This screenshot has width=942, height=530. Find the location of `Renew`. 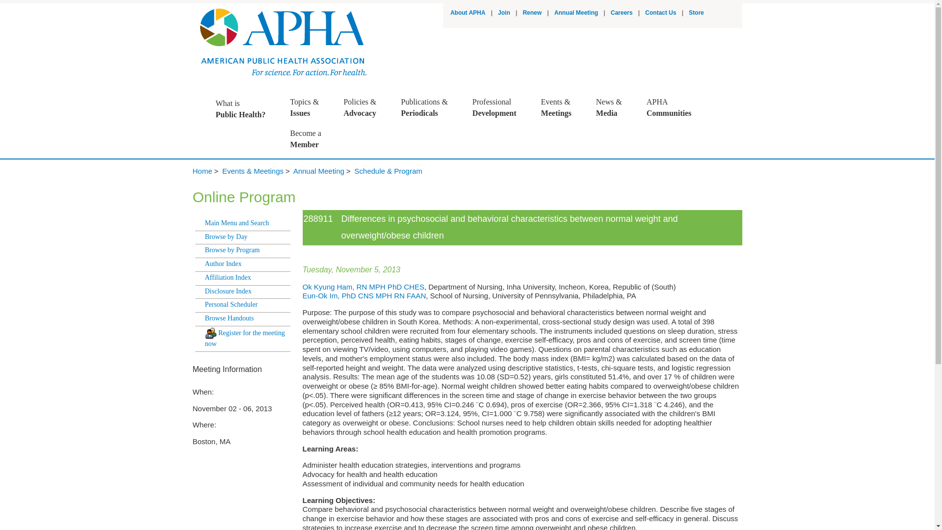

Renew is located at coordinates (245, 109).